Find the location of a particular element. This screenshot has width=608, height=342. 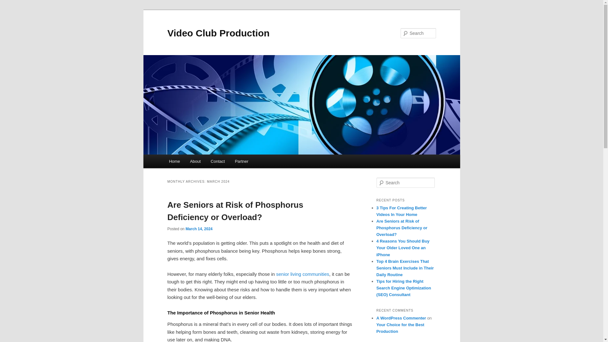

Search is located at coordinates (9, 4).